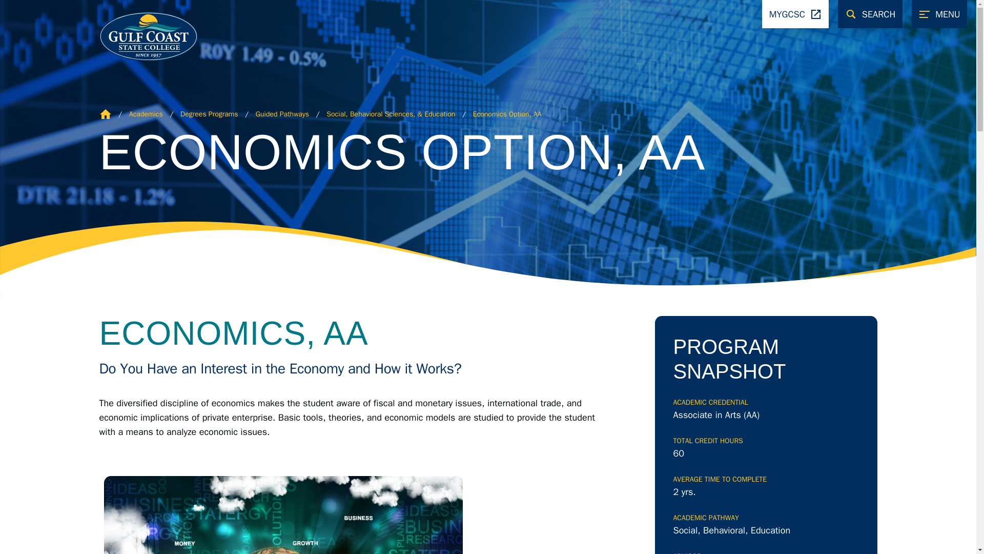 This screenshot has height=554, width=984. What do you see at coordinates (282, 114) in the screenshot?
I see `Guided Pathways` at bounding box center [282, 114].